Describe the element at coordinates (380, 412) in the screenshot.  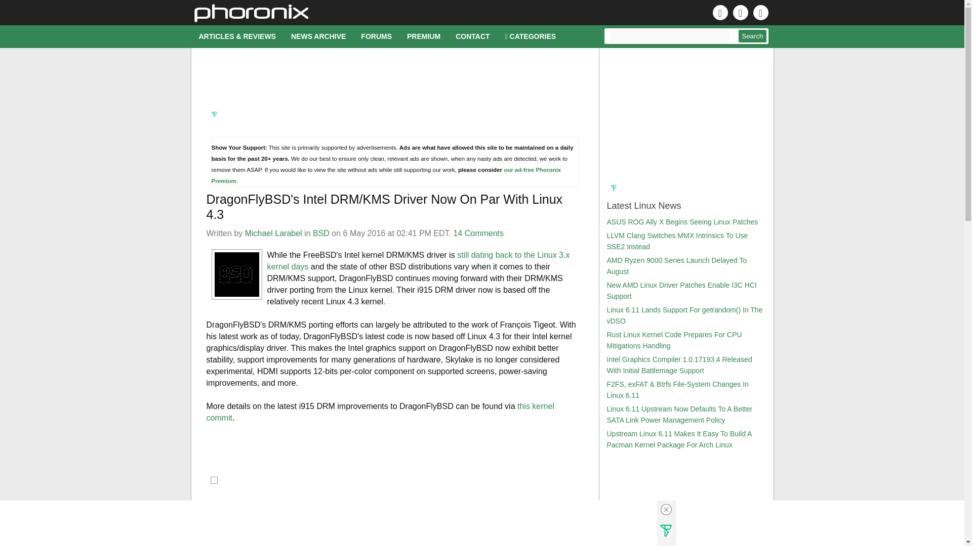
I see `this kernel commit` at that location.